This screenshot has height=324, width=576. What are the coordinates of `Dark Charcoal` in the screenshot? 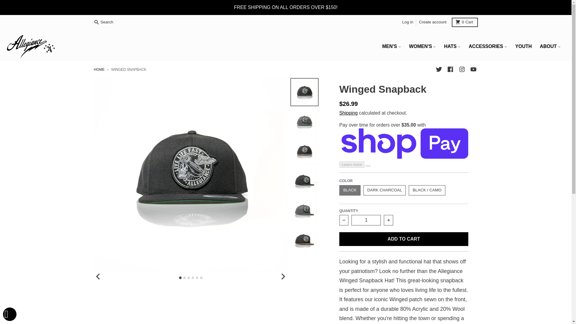 It's located at (465, 22).